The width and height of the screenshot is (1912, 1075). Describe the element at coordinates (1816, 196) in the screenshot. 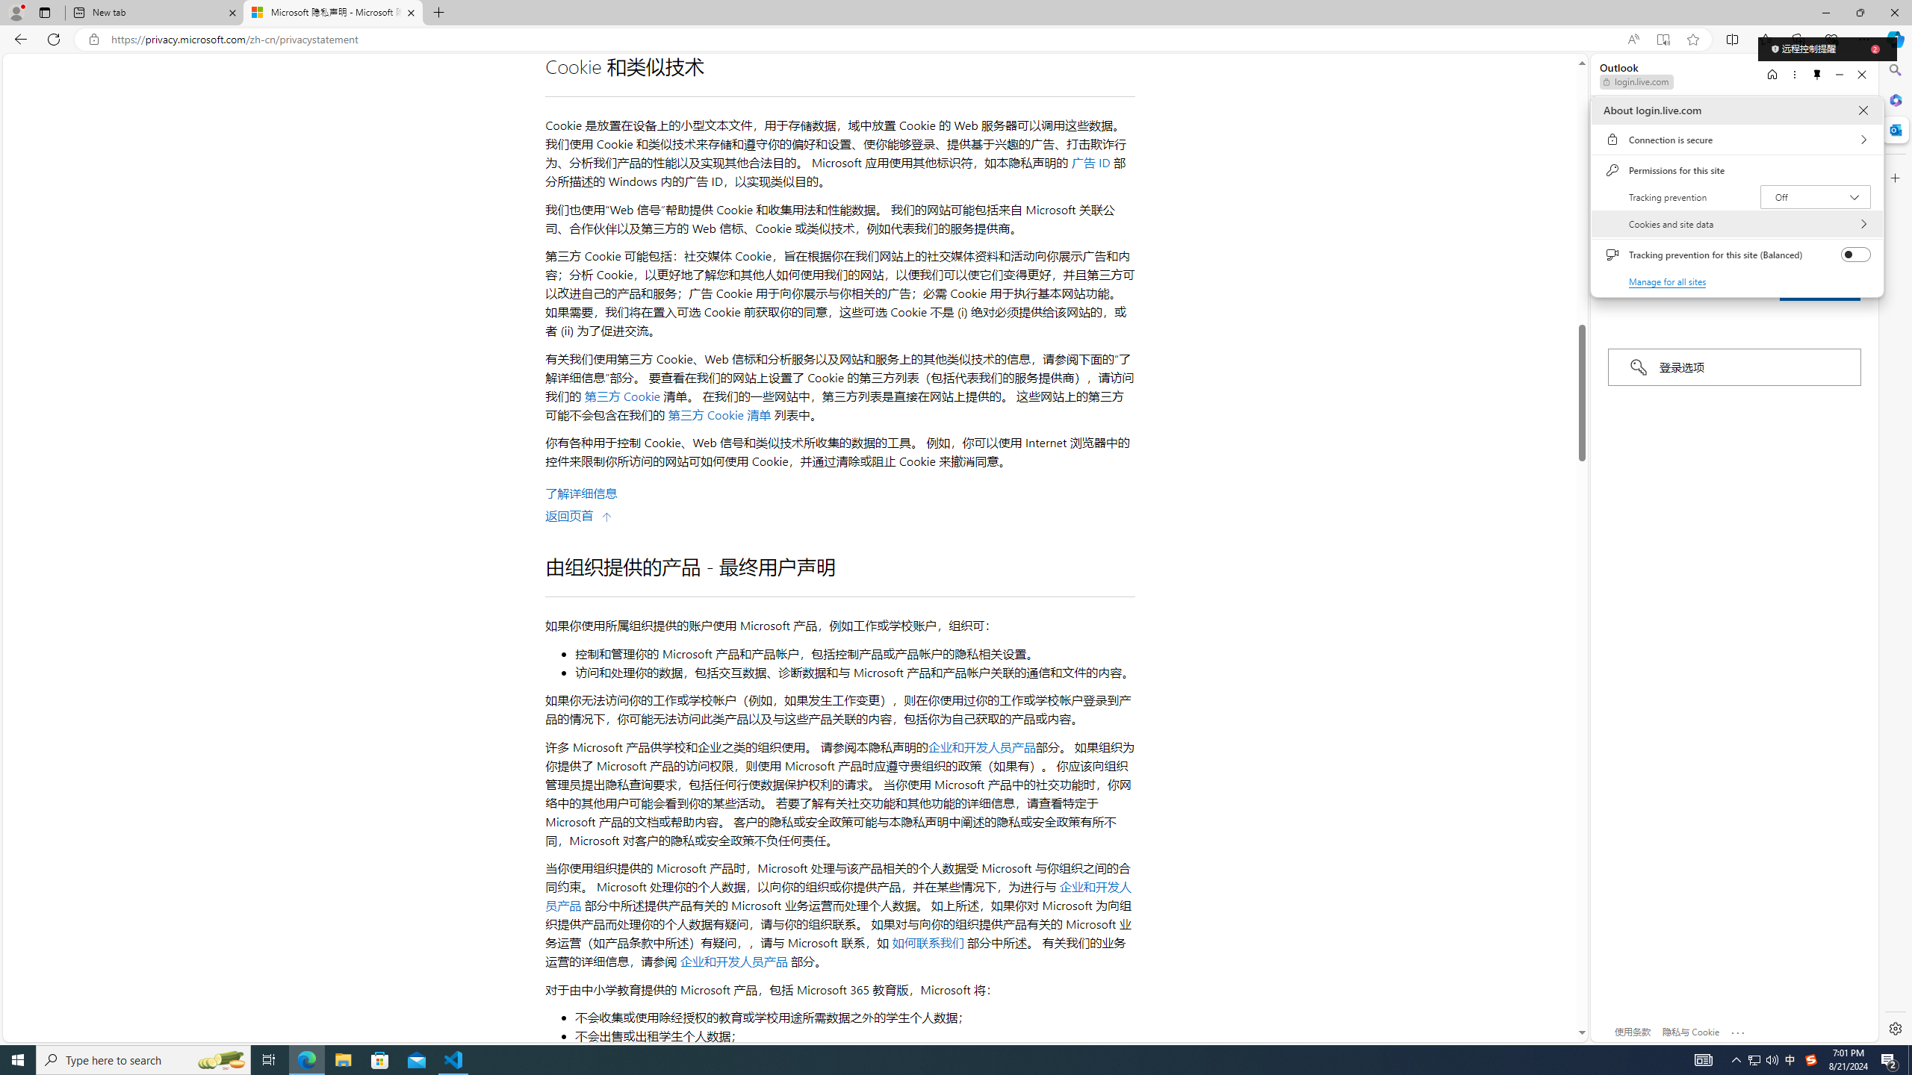

I see `Tracking prevention Off` at that location.